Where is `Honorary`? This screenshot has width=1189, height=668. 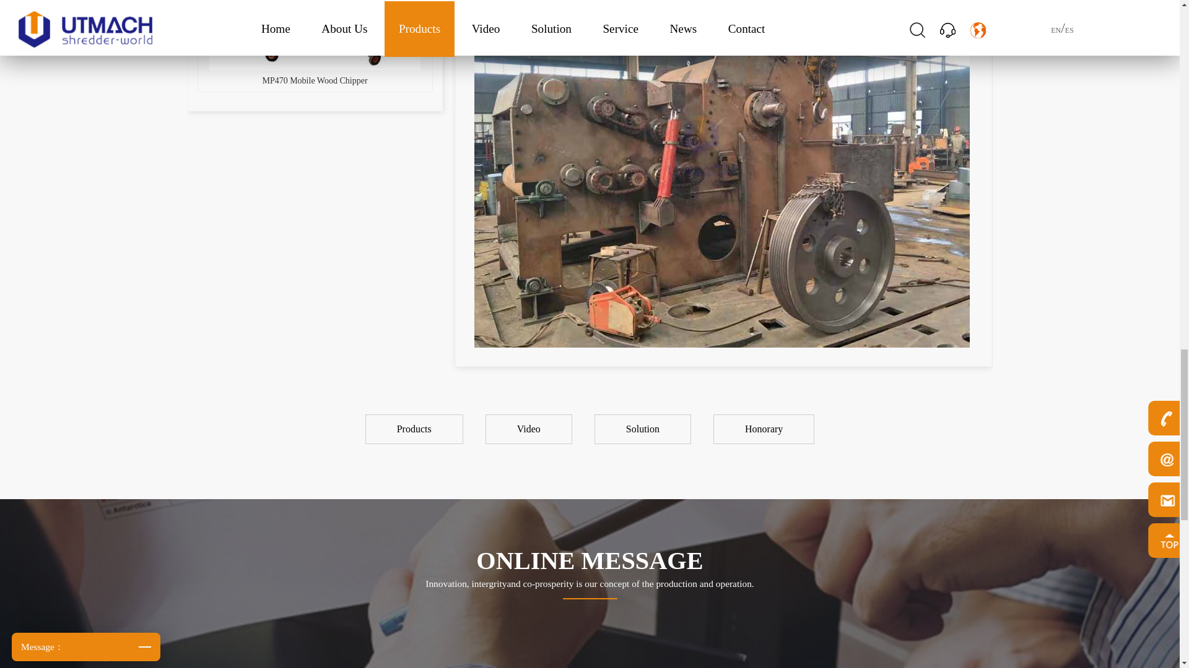
Honorary is located at coordinates (764, 429).